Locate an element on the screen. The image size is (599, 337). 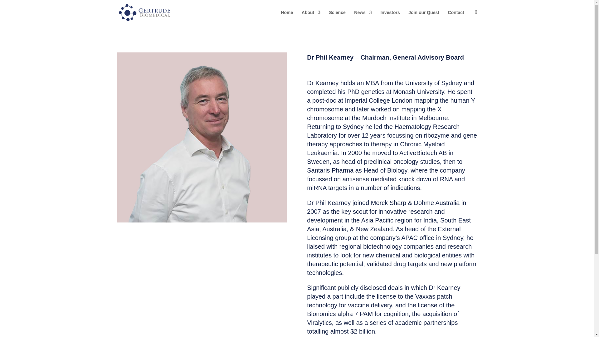
Contact is located at coordinates (456, 17).